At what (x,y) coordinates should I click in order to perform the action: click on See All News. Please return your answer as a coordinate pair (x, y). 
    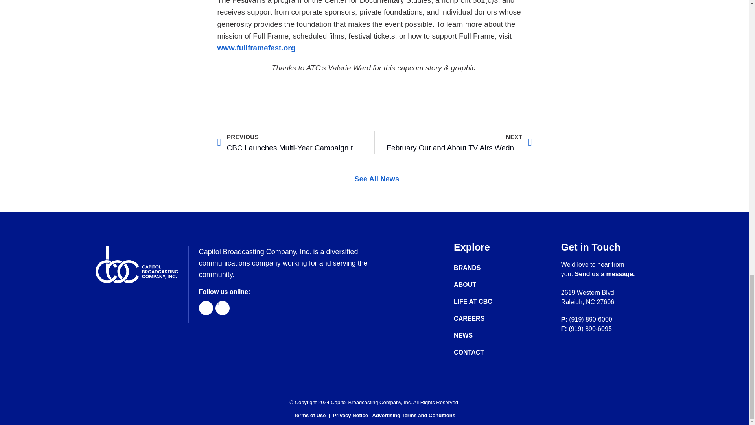
    Looking at the image, I should click on (374, 179).